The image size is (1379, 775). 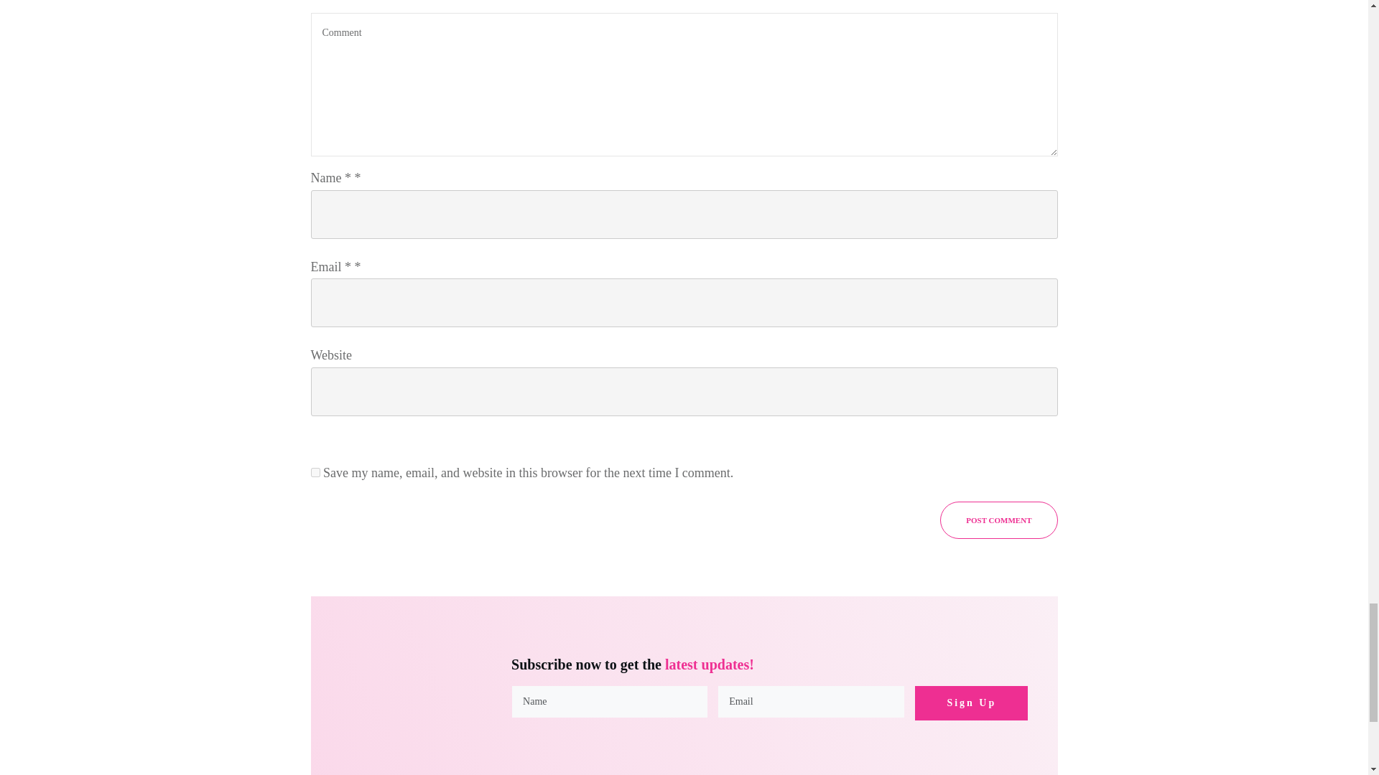 What do you see at coordinates (315, 472) in the screenshot?
I see `yes` at bounding box center [315, 472].